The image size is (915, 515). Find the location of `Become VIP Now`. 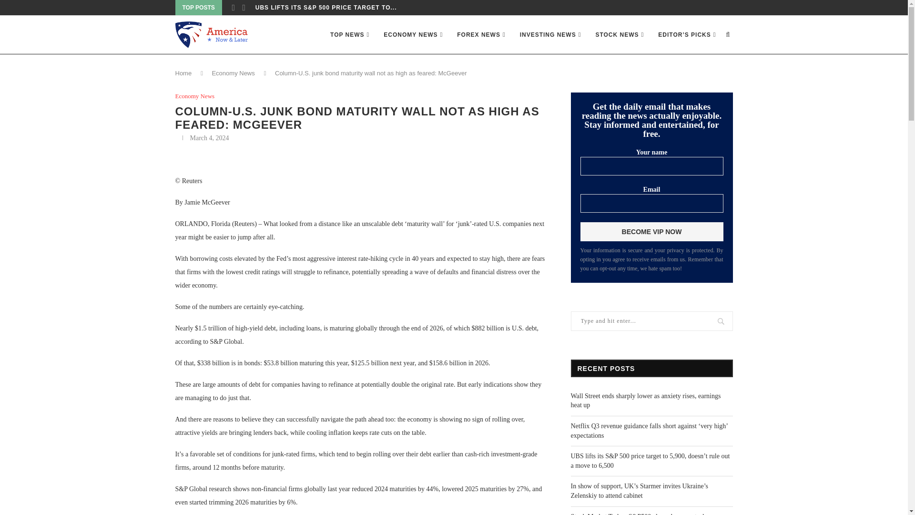

Become VIP Now is located at coordinates (652, 232).